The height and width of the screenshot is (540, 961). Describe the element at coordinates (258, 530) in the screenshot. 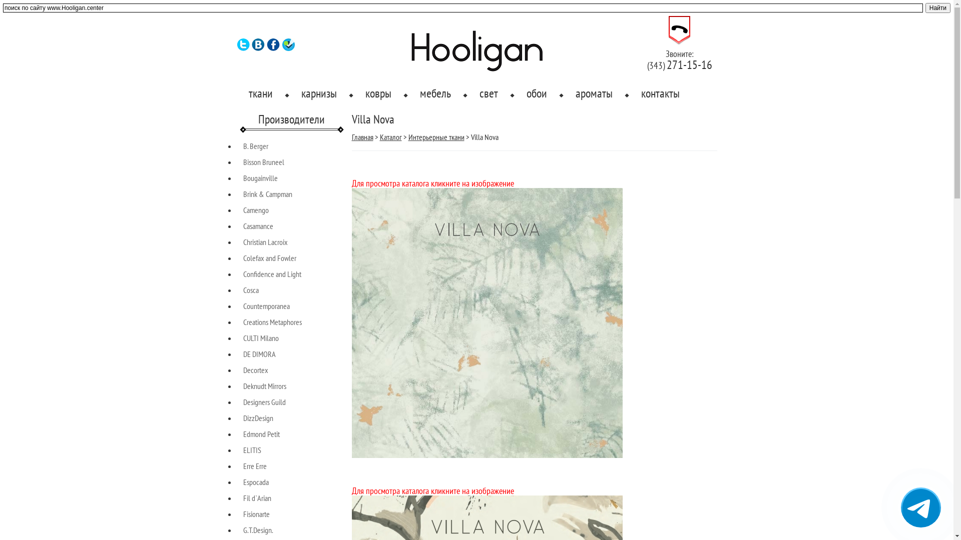

I see `G.T.Design.` at that location.